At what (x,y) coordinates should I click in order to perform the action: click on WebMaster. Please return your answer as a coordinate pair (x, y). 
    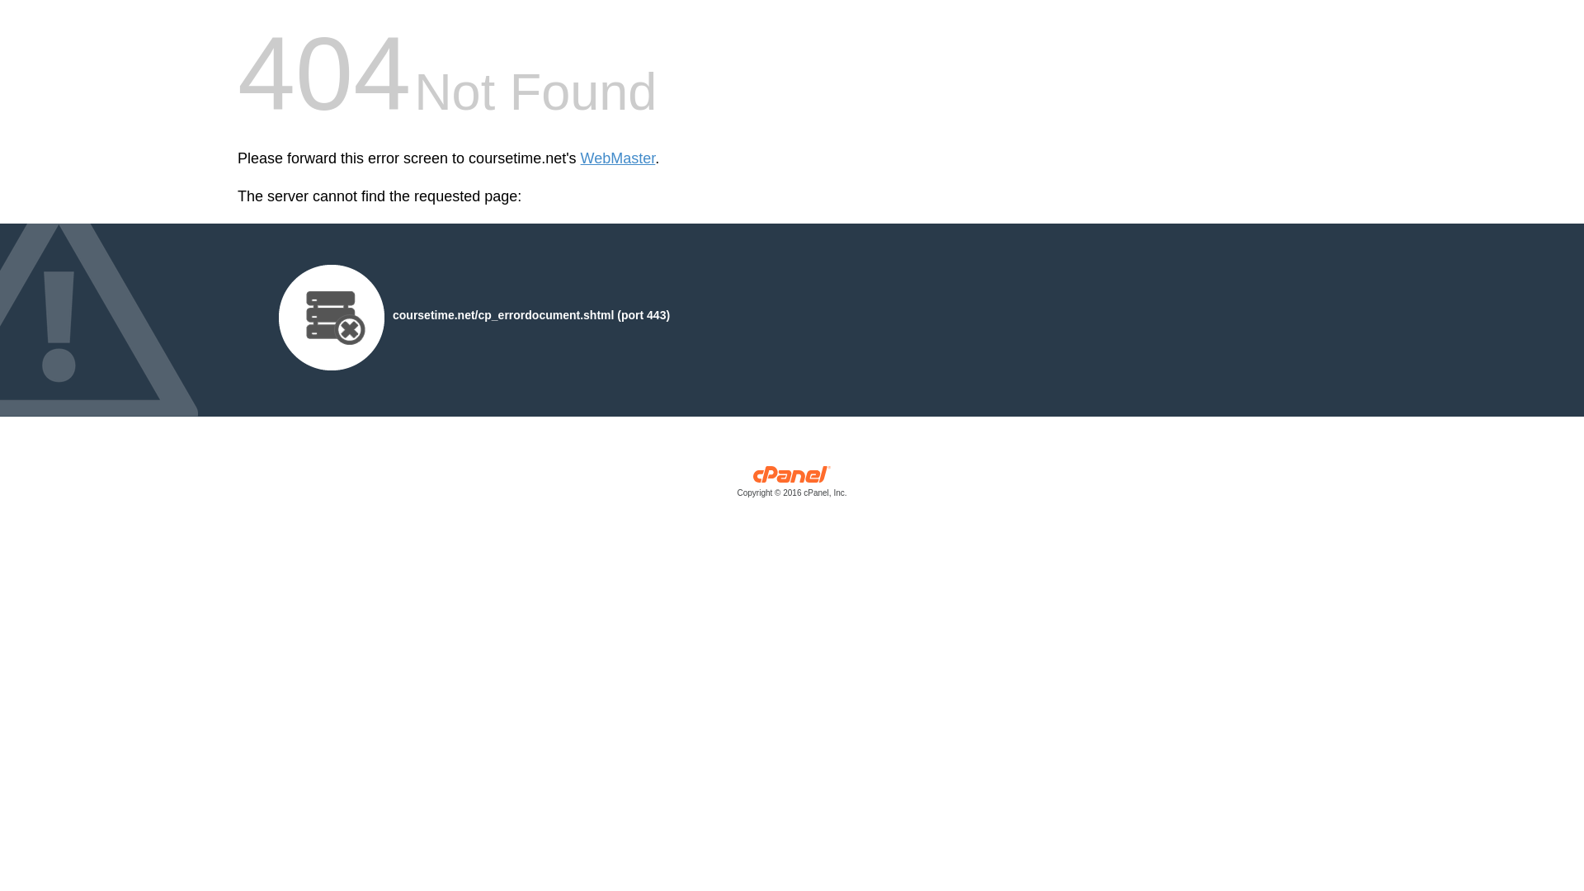
    Looking at the image, I should click on (618, 158).